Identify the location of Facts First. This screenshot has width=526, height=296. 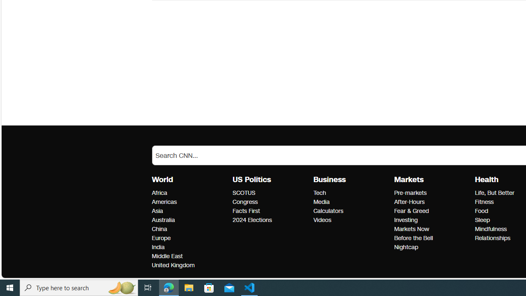
(270, 211).